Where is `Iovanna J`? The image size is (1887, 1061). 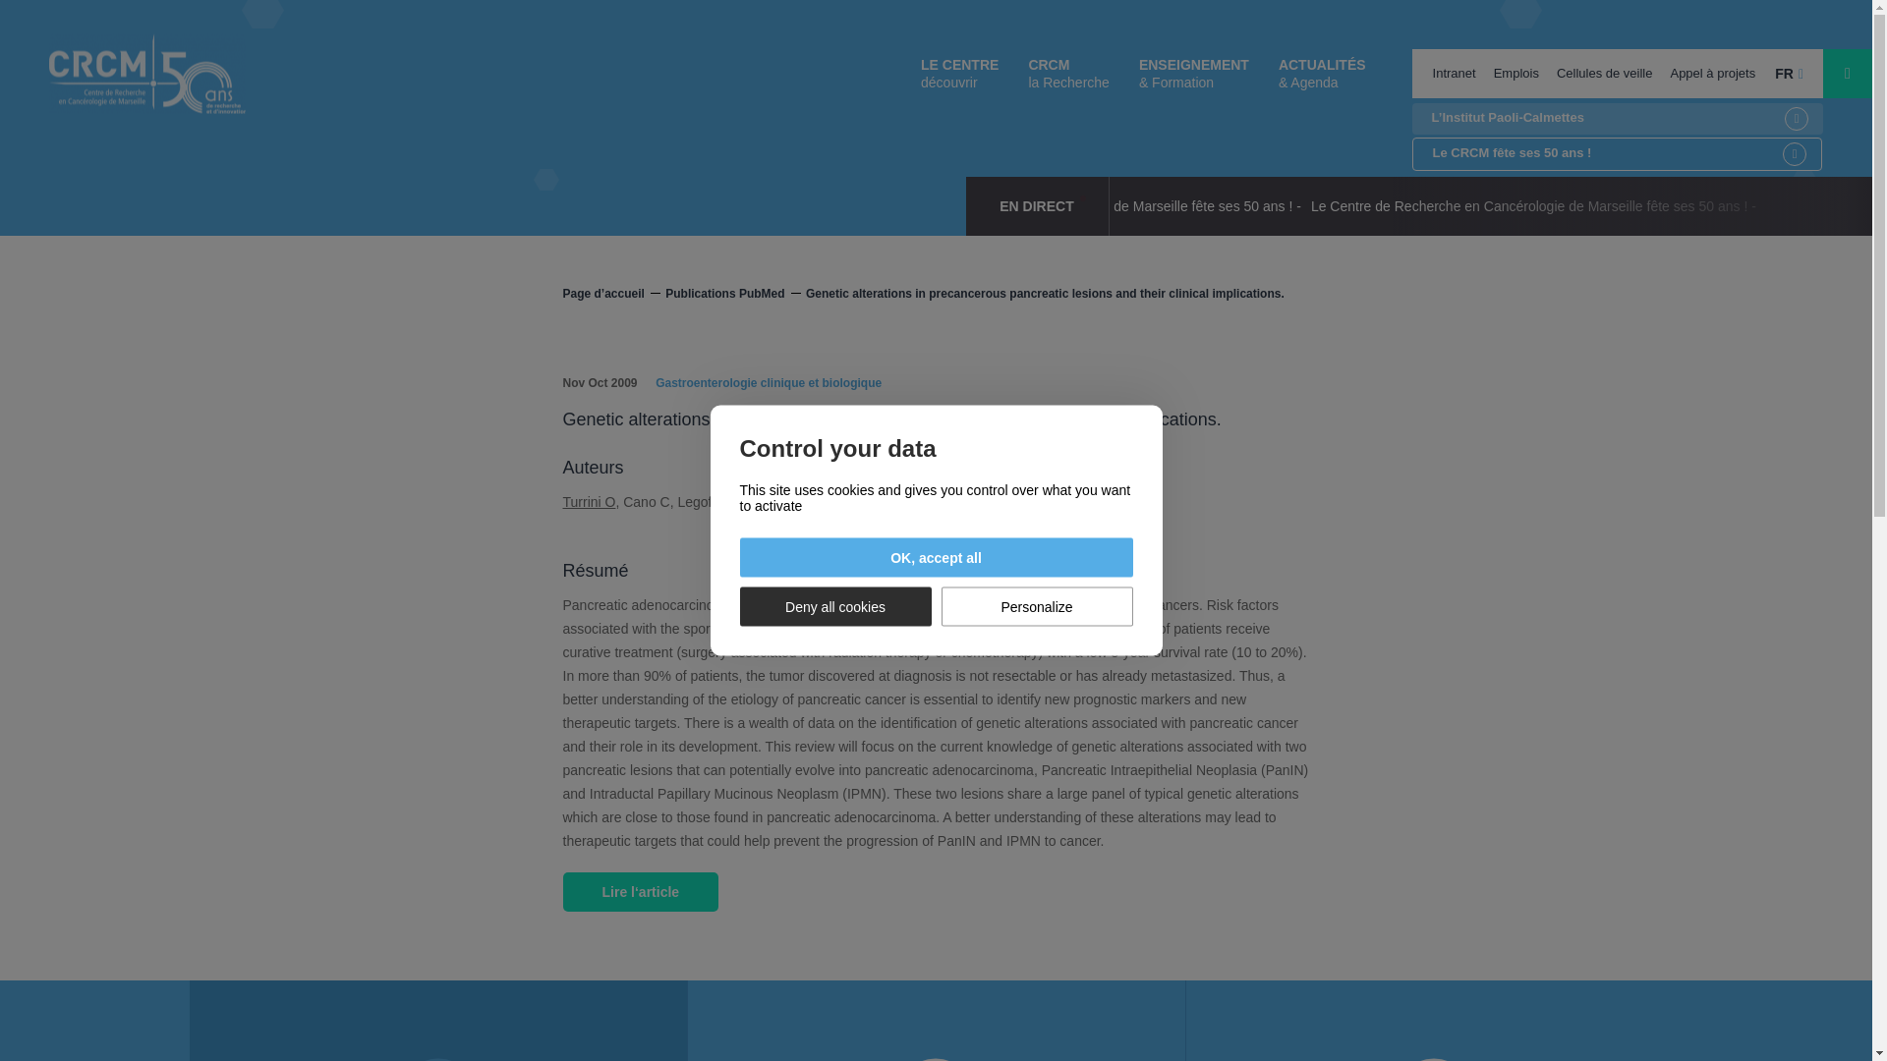
Iovanna J is located at coordinates (924, 502).